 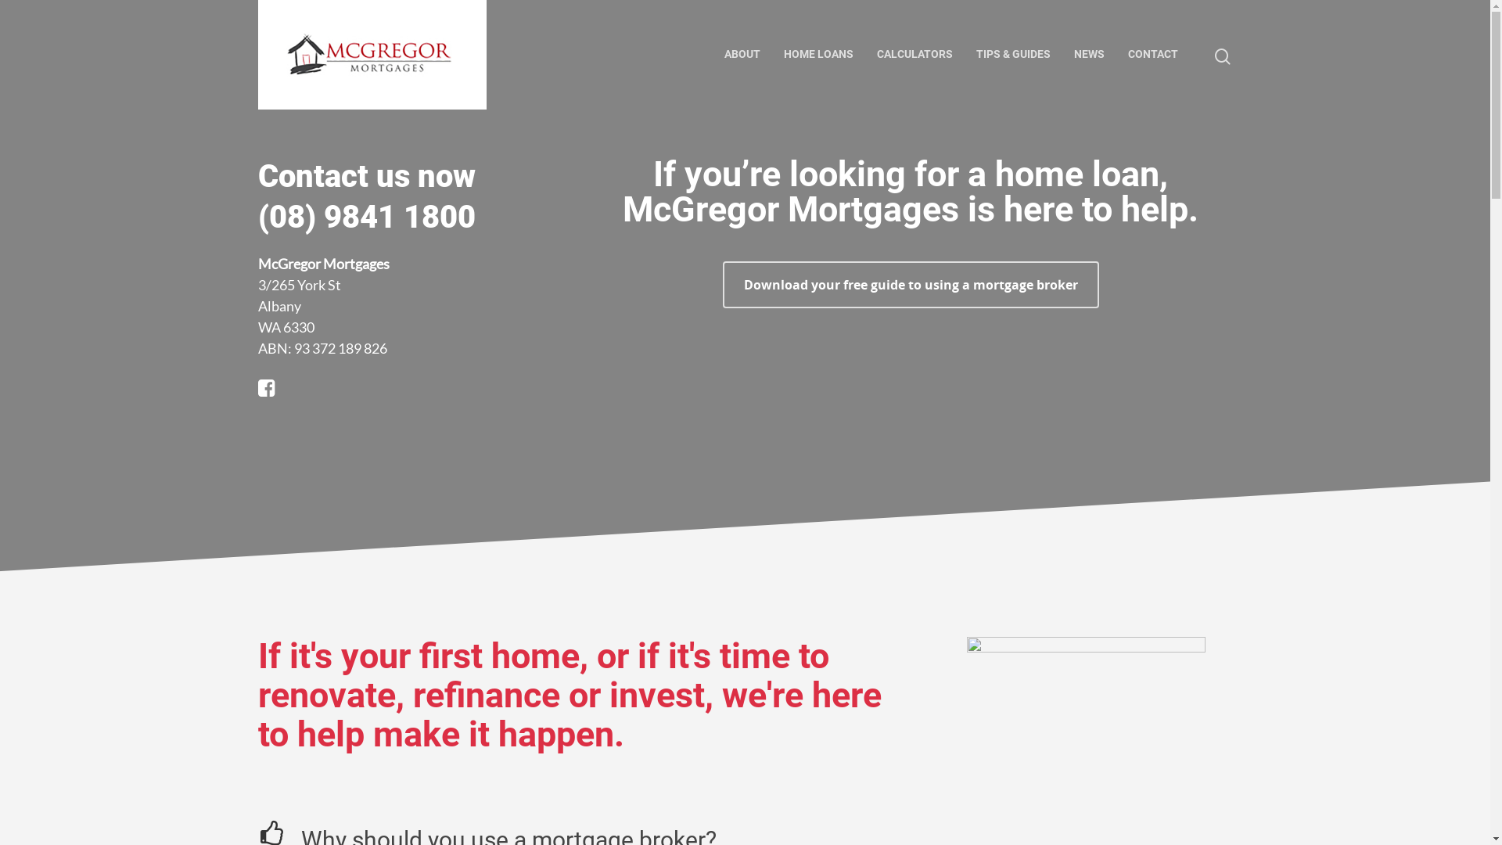 What do you see at coordinates (367, 218) in the screenshot?
I see `(08) 9841 1800` at bounding box center [367, 218].